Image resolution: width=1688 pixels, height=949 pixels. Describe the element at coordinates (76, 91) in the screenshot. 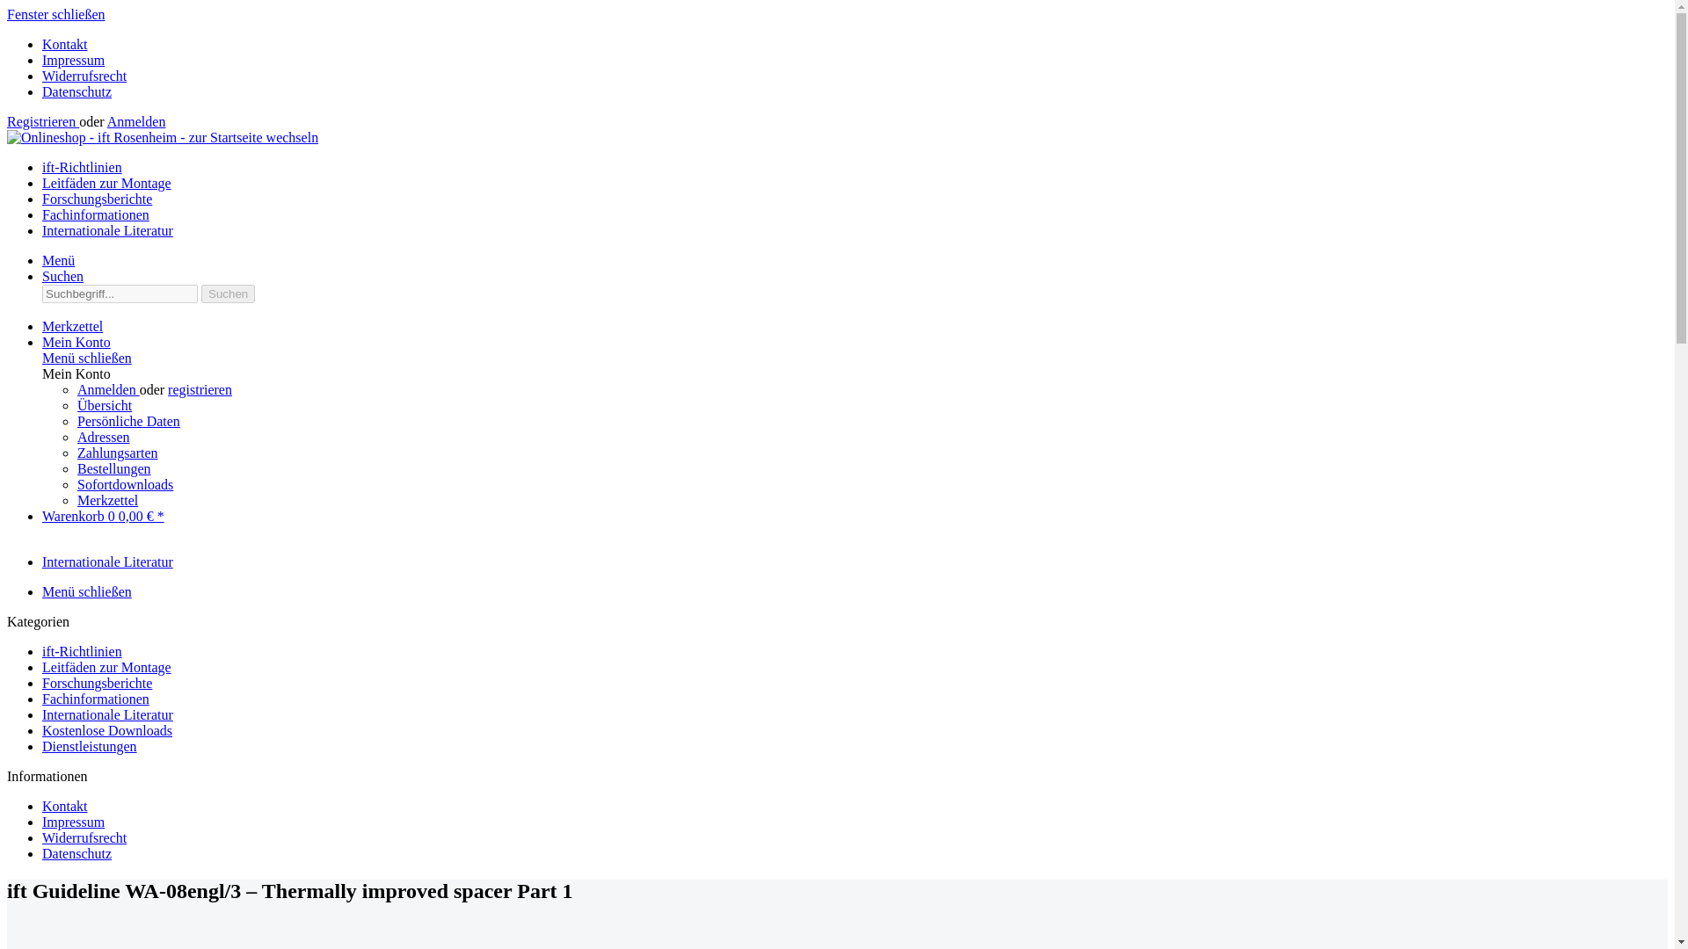

I see `Datenschutz` at that location.